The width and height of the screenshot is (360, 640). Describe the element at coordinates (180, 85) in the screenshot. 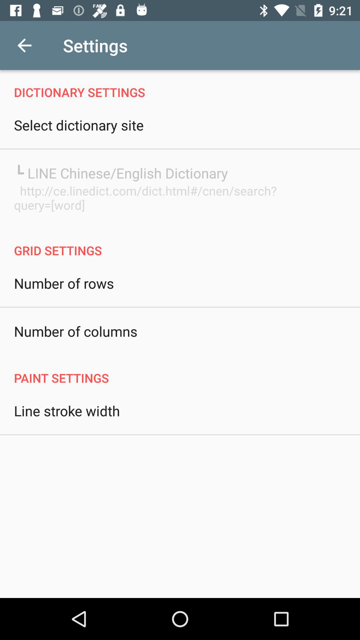

I see `flip until the dictionary settings item` at that location.